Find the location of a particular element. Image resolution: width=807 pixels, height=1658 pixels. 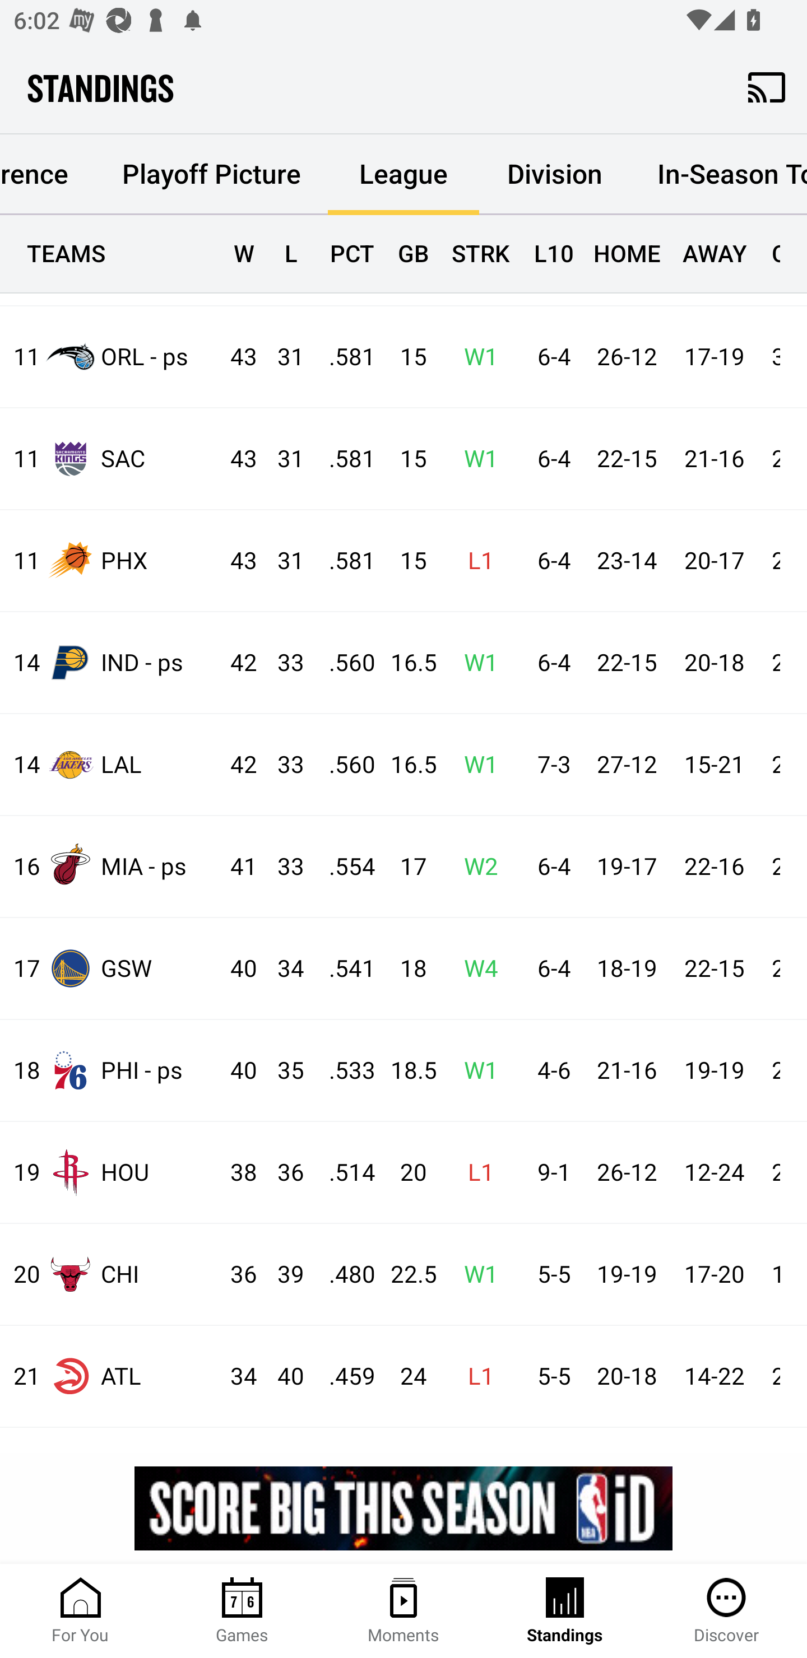

18.5 is located at coordinates (405, 1071).